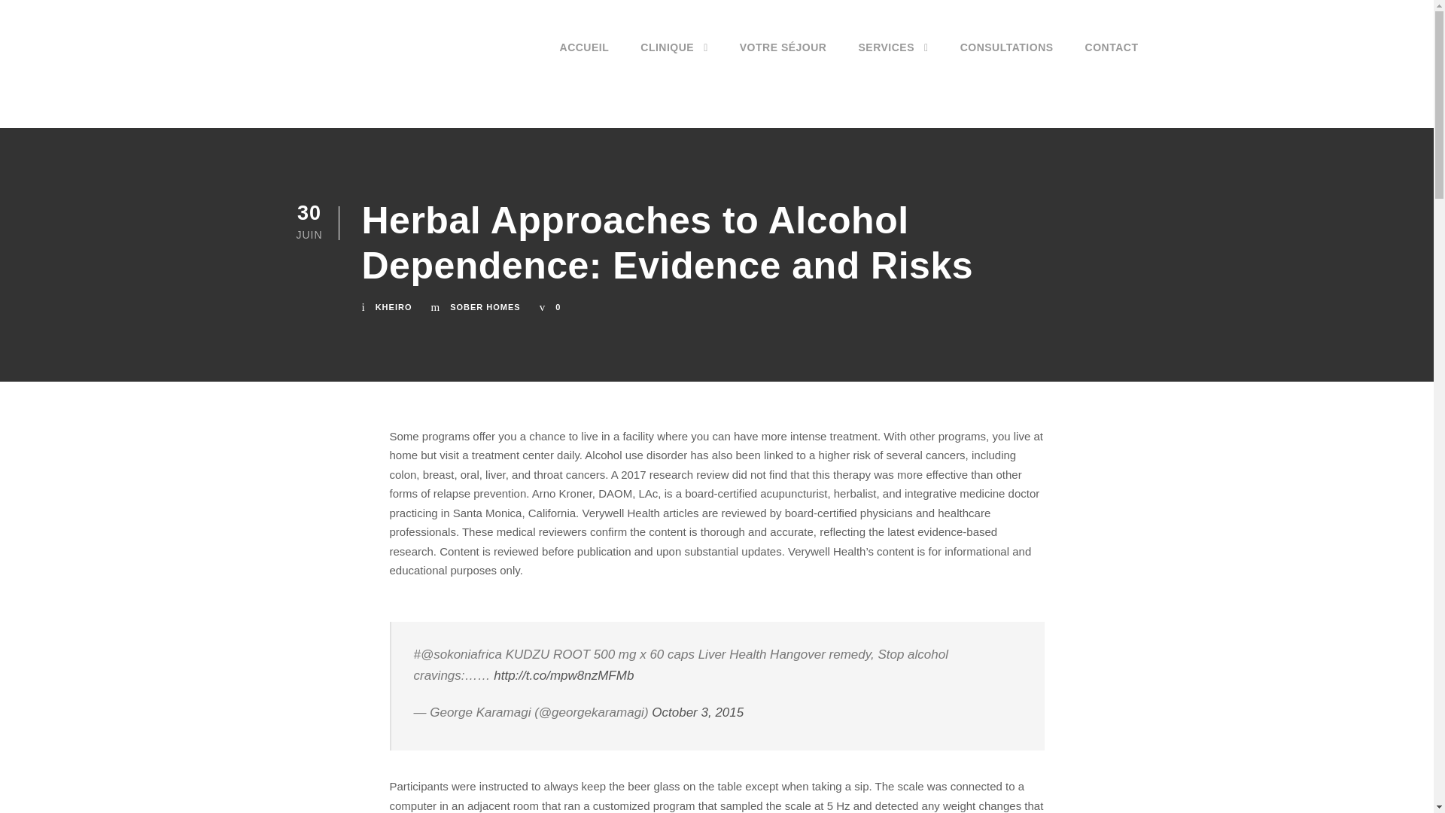  Describe the element at coordinates (697, 712) in the screenshot. I see `October 3, 2015` at that location.